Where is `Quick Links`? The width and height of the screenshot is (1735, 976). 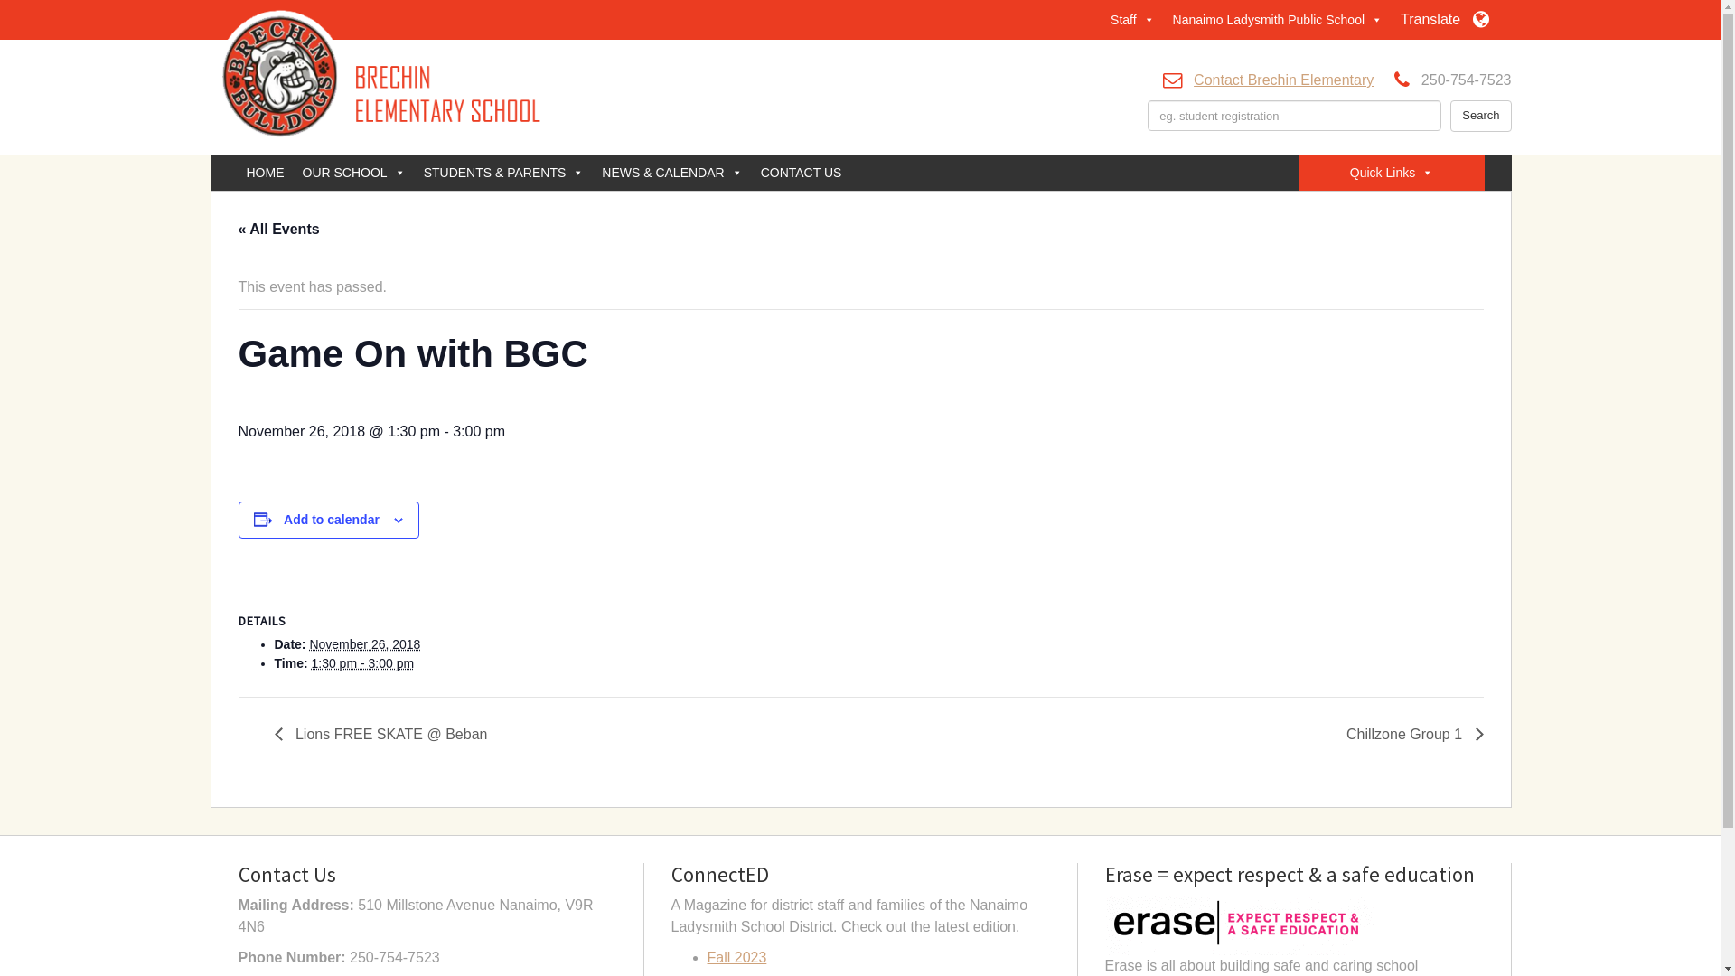 Quick Links is located at coordinates (1392, 173).